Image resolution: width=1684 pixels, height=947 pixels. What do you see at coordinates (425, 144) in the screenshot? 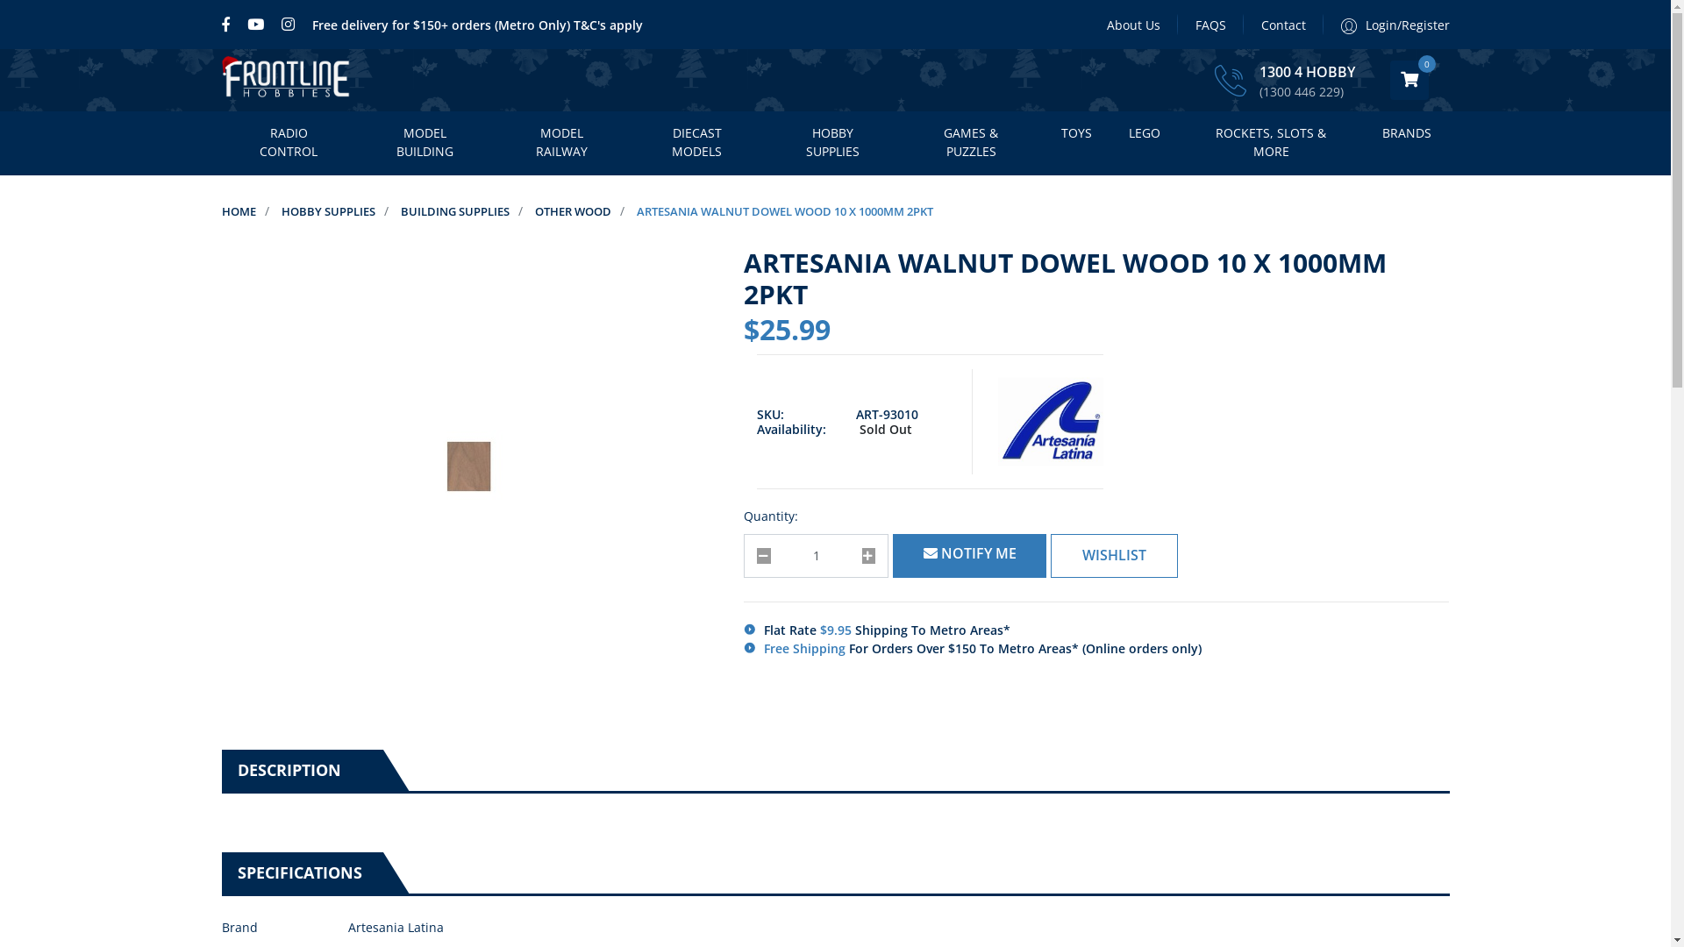
I see `MODEL BUILDING` at bounding box center [425, 144].